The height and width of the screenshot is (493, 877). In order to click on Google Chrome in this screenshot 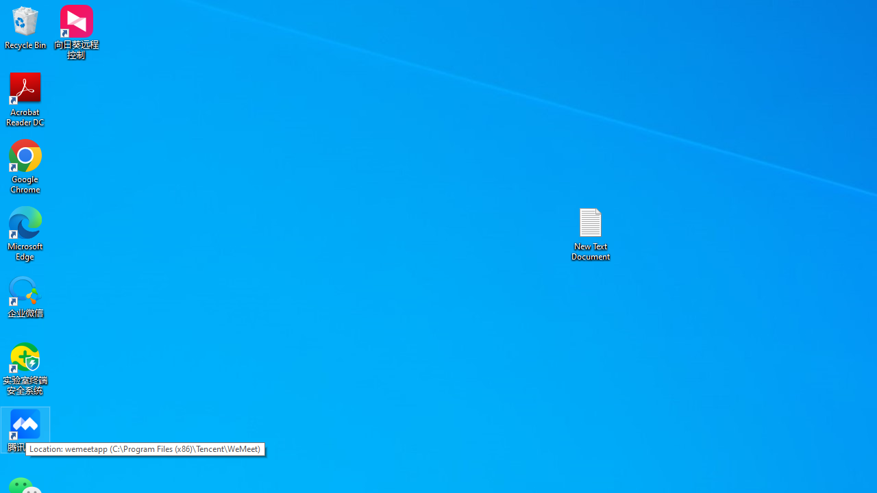, I will do `click(25, 166)`.